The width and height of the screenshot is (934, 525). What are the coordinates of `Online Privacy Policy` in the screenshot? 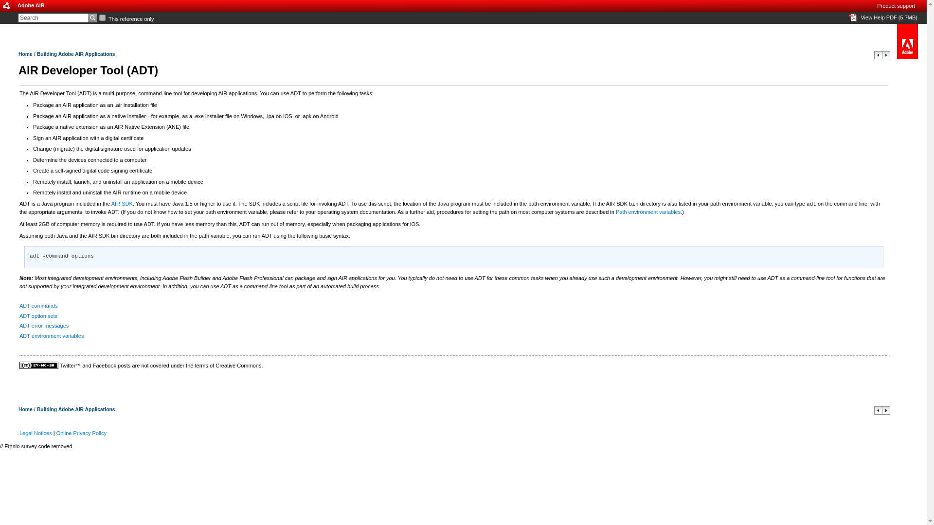 It's located at (81, 433).